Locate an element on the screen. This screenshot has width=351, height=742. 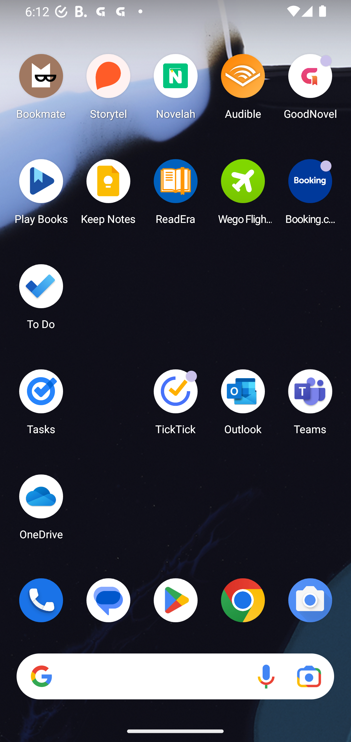
TickTick TickTick has 3 notifications is located at coordinates (175, 405).